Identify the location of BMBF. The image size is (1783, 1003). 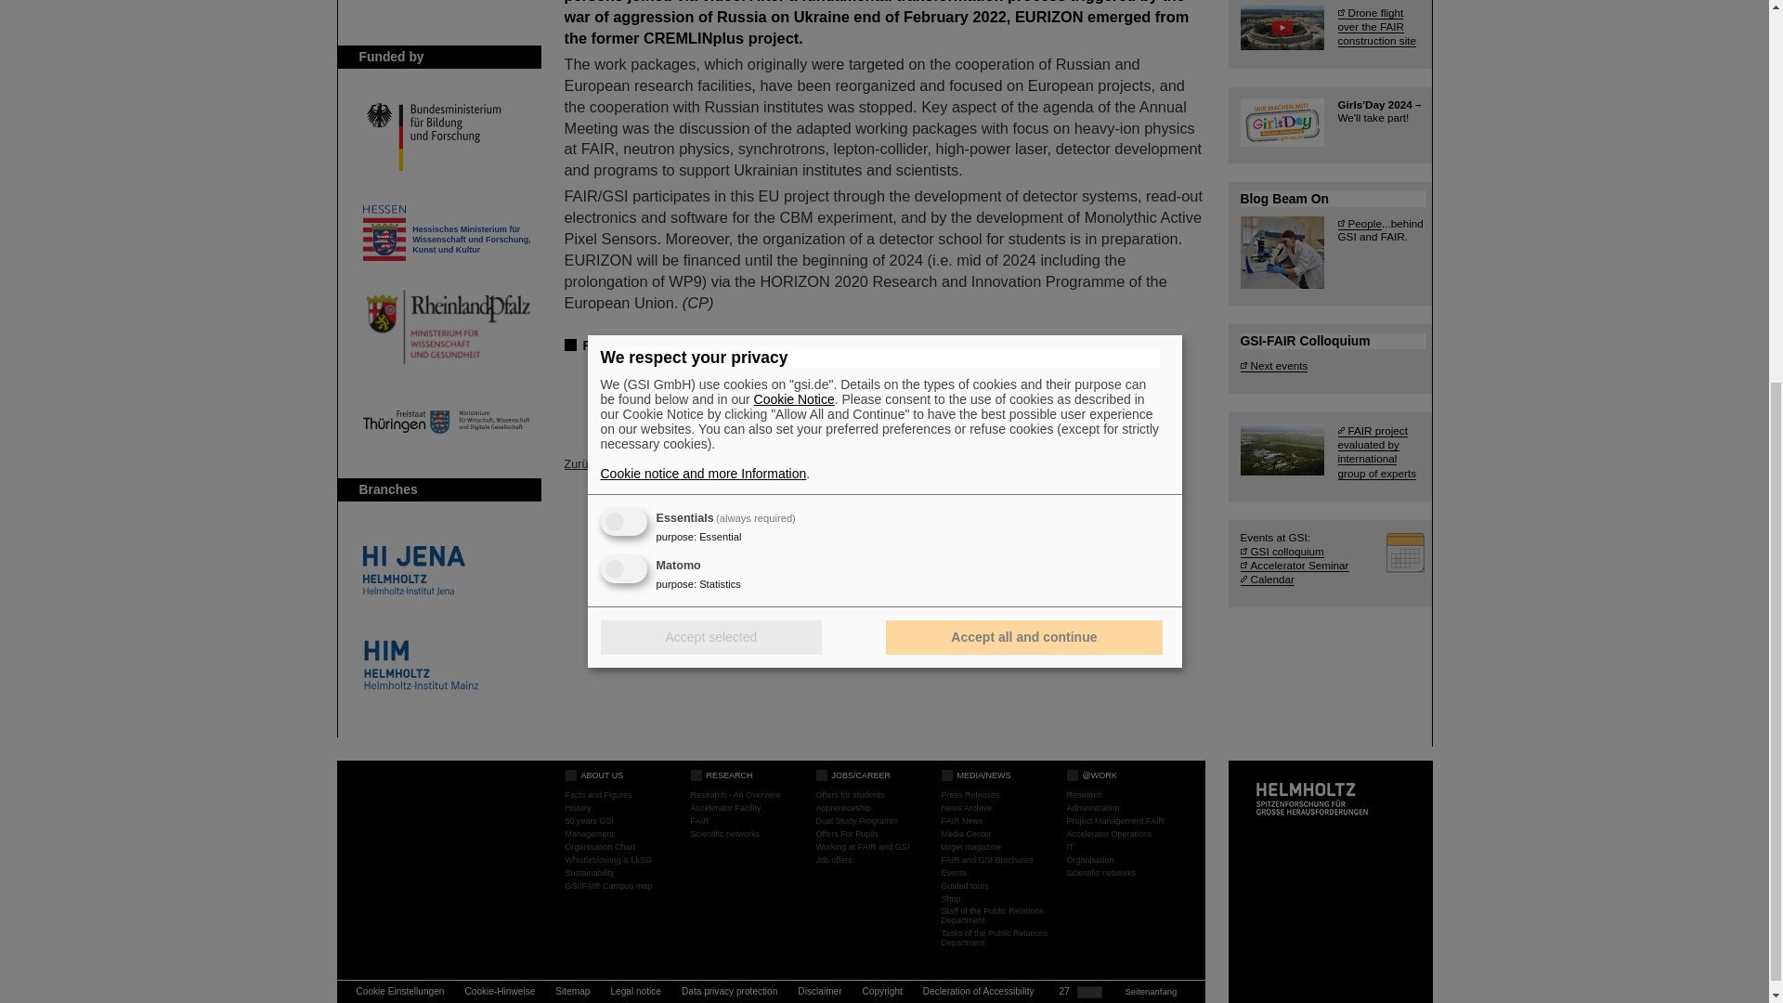
(446, 137).